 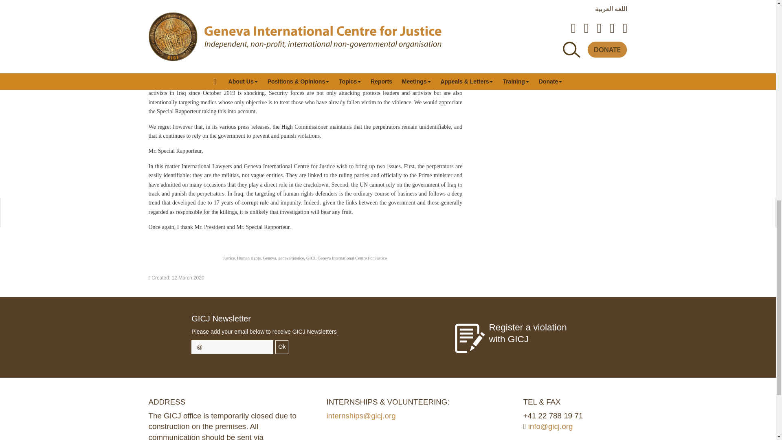 I want to click on Back to Top, so click(x=760, y=16).